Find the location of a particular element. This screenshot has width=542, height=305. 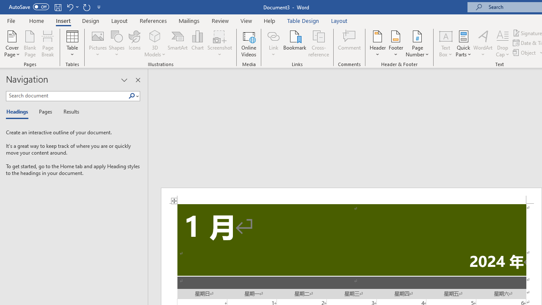

Page Break is located at coordinates (48, 43).